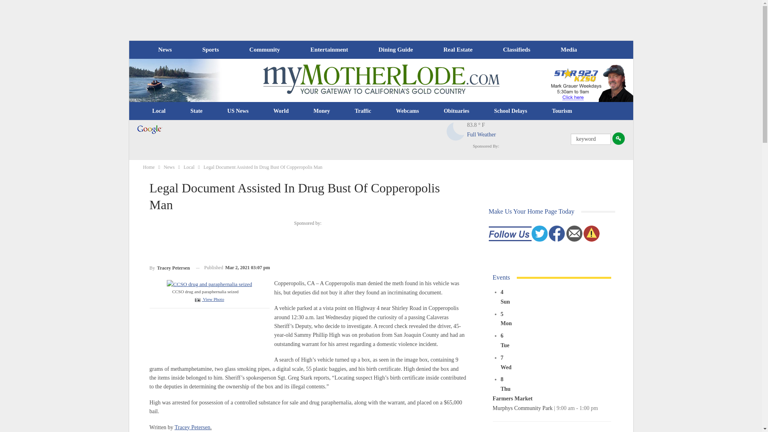 This screenshot has height=432, width=768. I want to click on Media, so click(569, 50).